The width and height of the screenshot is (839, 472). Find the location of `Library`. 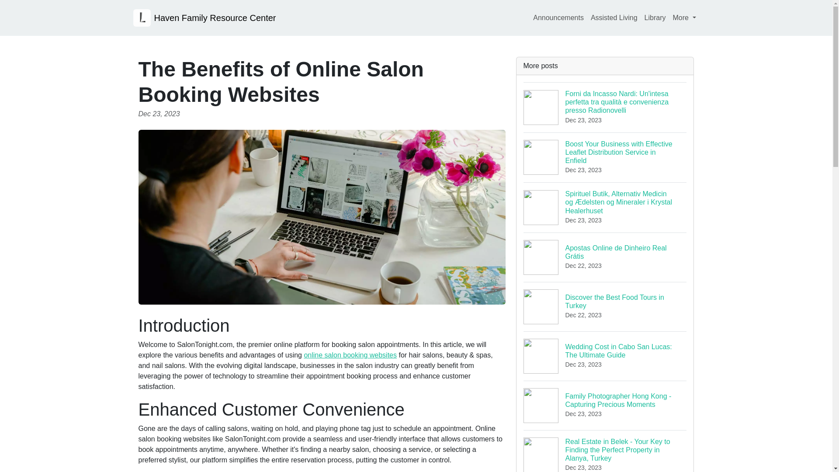

Library is located at coordinates (655, 17).